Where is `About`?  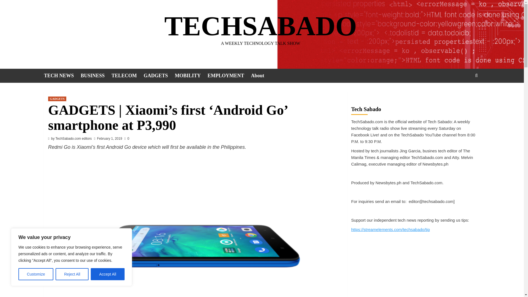 About is located at coordinates (261, 76).